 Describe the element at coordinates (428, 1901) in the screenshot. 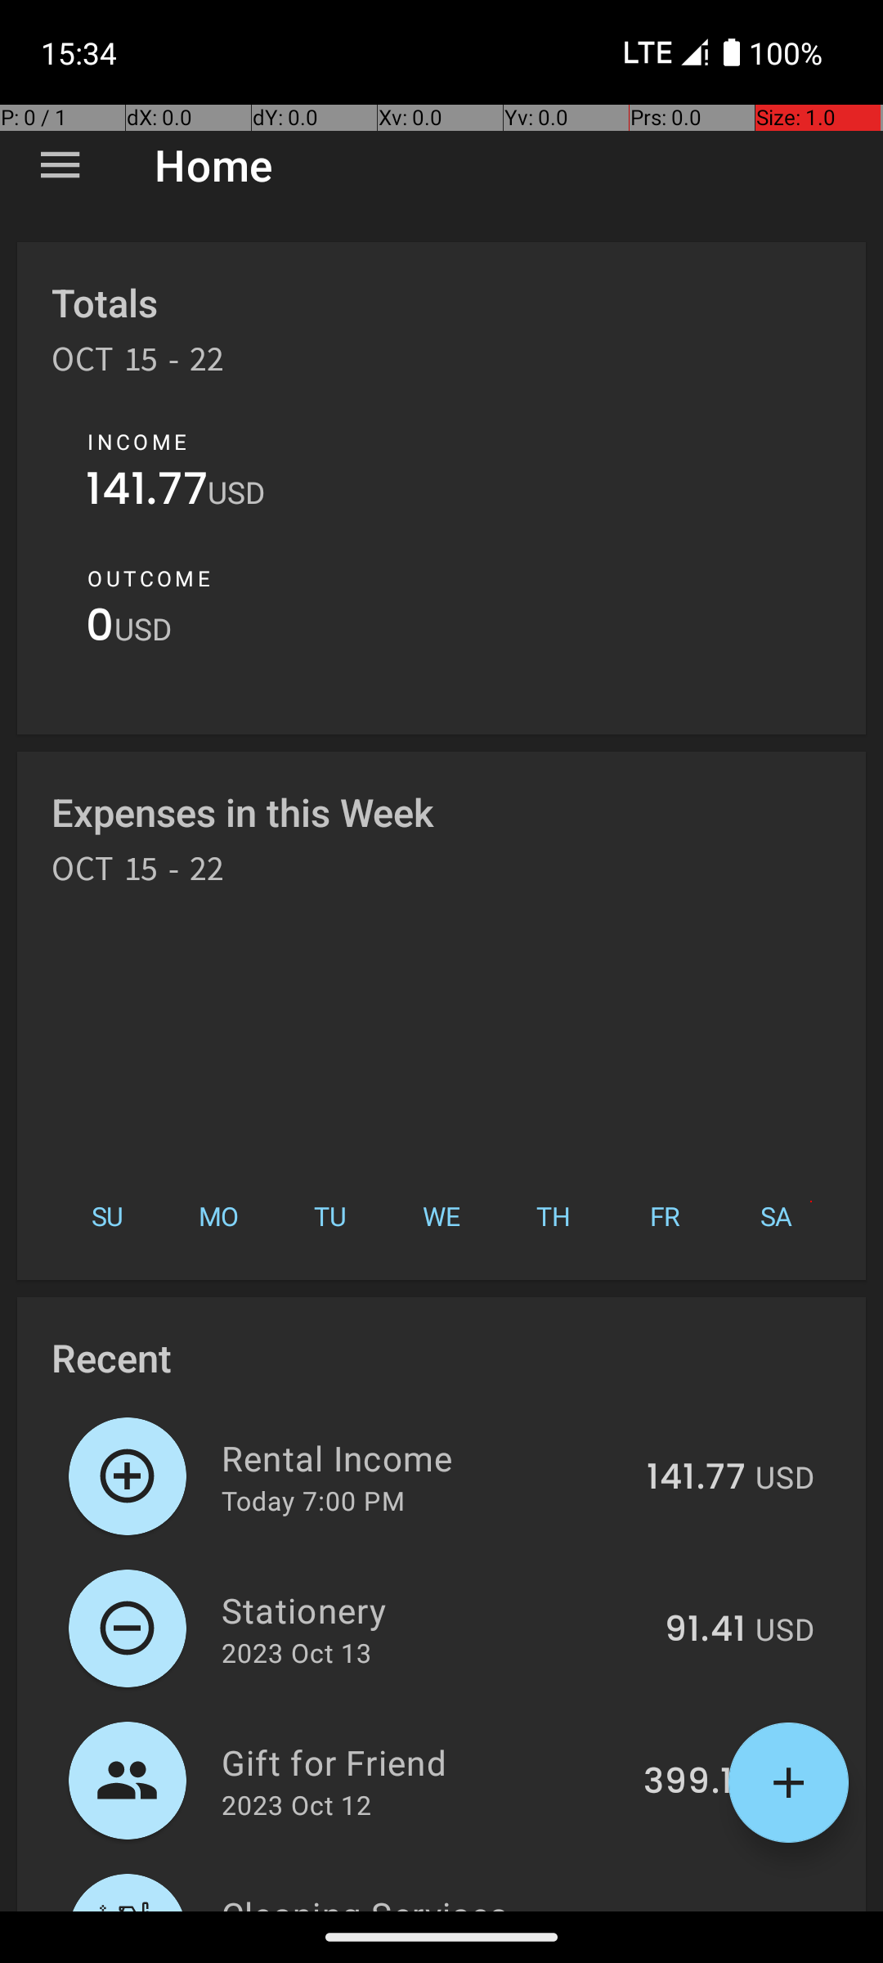

I see `Cleaning Services` at that location.